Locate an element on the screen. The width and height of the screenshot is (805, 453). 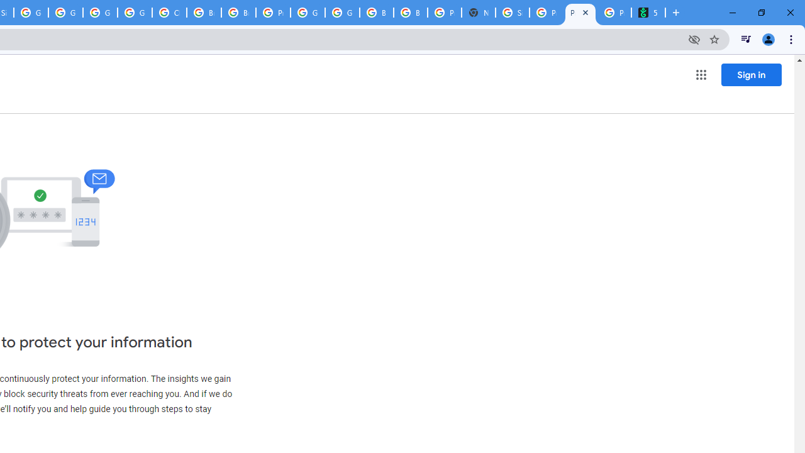
Google Cloud Platform is located at coordinates (308, 13).